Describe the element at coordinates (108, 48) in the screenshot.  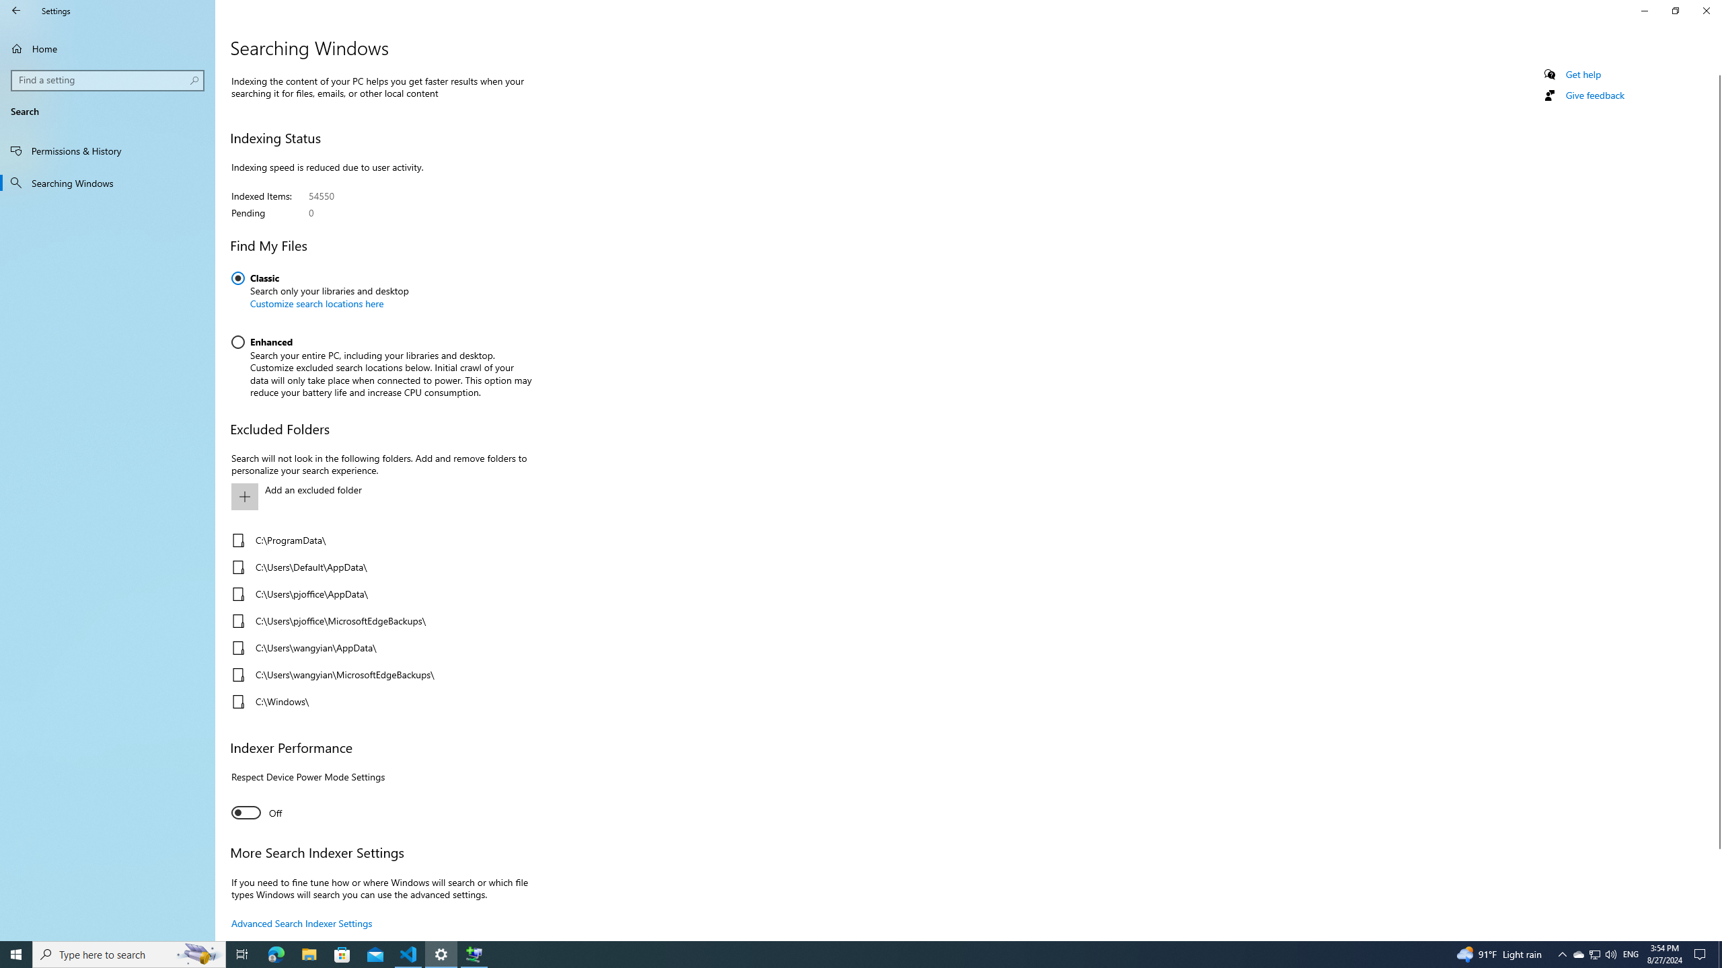
I see `Home` at that location.